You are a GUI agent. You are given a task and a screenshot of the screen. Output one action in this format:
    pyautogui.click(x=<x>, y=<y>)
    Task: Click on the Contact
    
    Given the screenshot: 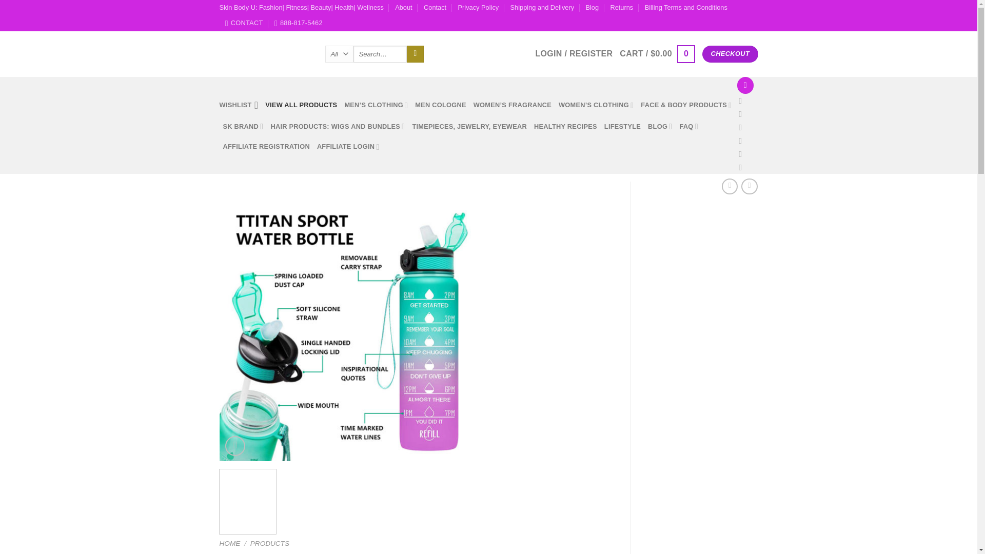 What is the action you would take?
    pyautogui.click(x=435, y=8)
    